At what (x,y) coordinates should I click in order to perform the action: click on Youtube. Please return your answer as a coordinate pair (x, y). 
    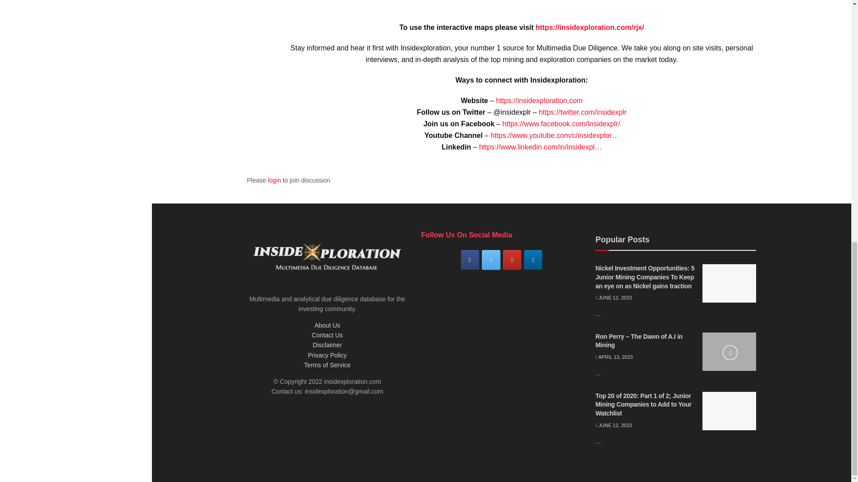
    Looking at the image, I should click on (512, 260).